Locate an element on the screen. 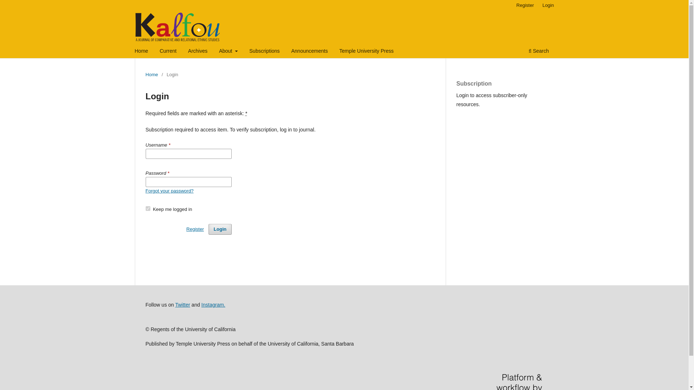 This screenshot has height=390, width=694. required is located at coordinates (246, 113).